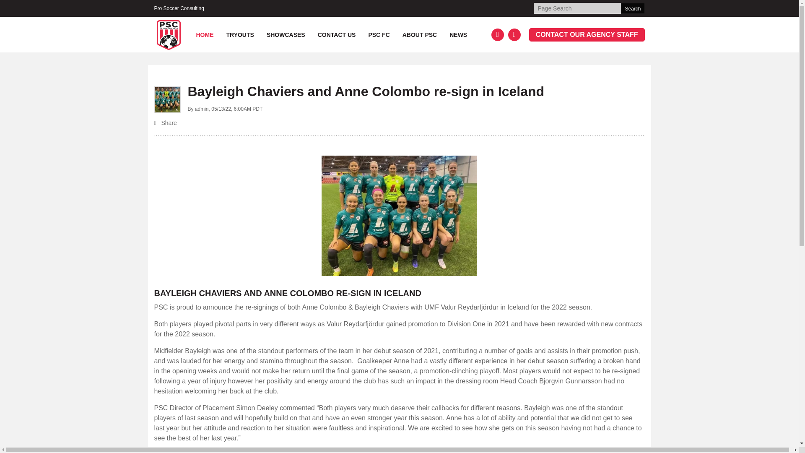 The image size is (805, 453). Describe the element at coordinates (240, 35) in the screenshot. I see `TRYOUTS` at that location.